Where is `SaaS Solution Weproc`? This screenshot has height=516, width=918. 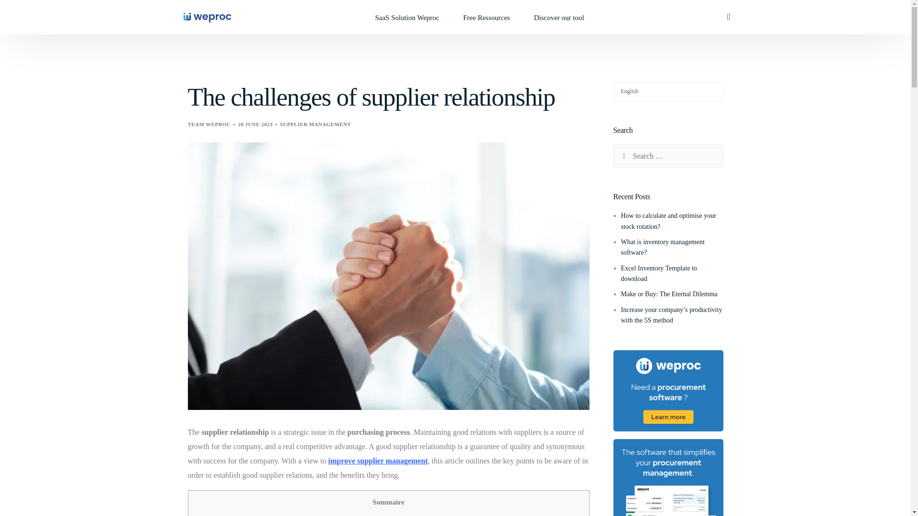 SaaS Solution Weproc is located at coordinates (406, 17).